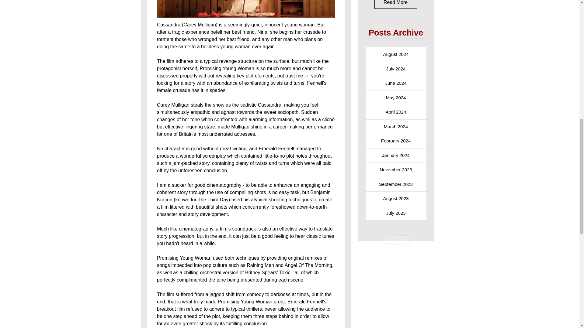 The image size is (584, 328). I want to click on July 2023, so click(396, 213).